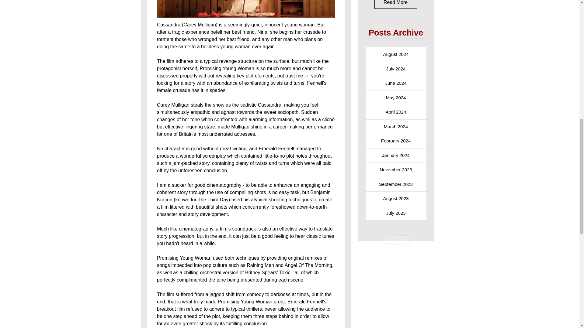 The image size is (584, 328). I want to click on July 2023, so click(396, 213).